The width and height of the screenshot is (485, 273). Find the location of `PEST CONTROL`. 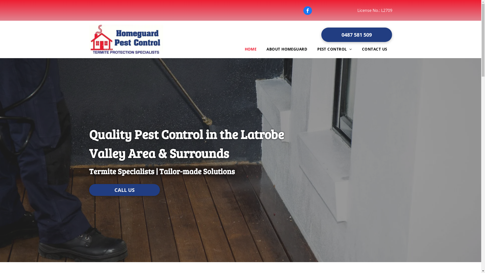

PEST CONTROL is located at coordinates (334, 49).